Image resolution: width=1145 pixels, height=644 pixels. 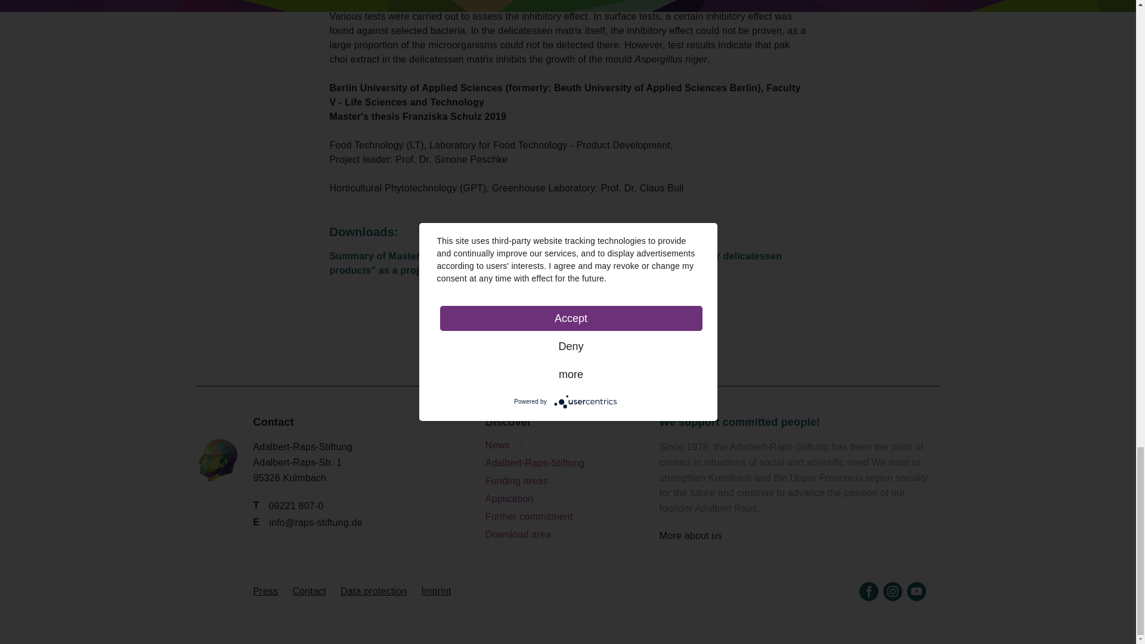 I want to click on Download area, so click(x=563, y=534).